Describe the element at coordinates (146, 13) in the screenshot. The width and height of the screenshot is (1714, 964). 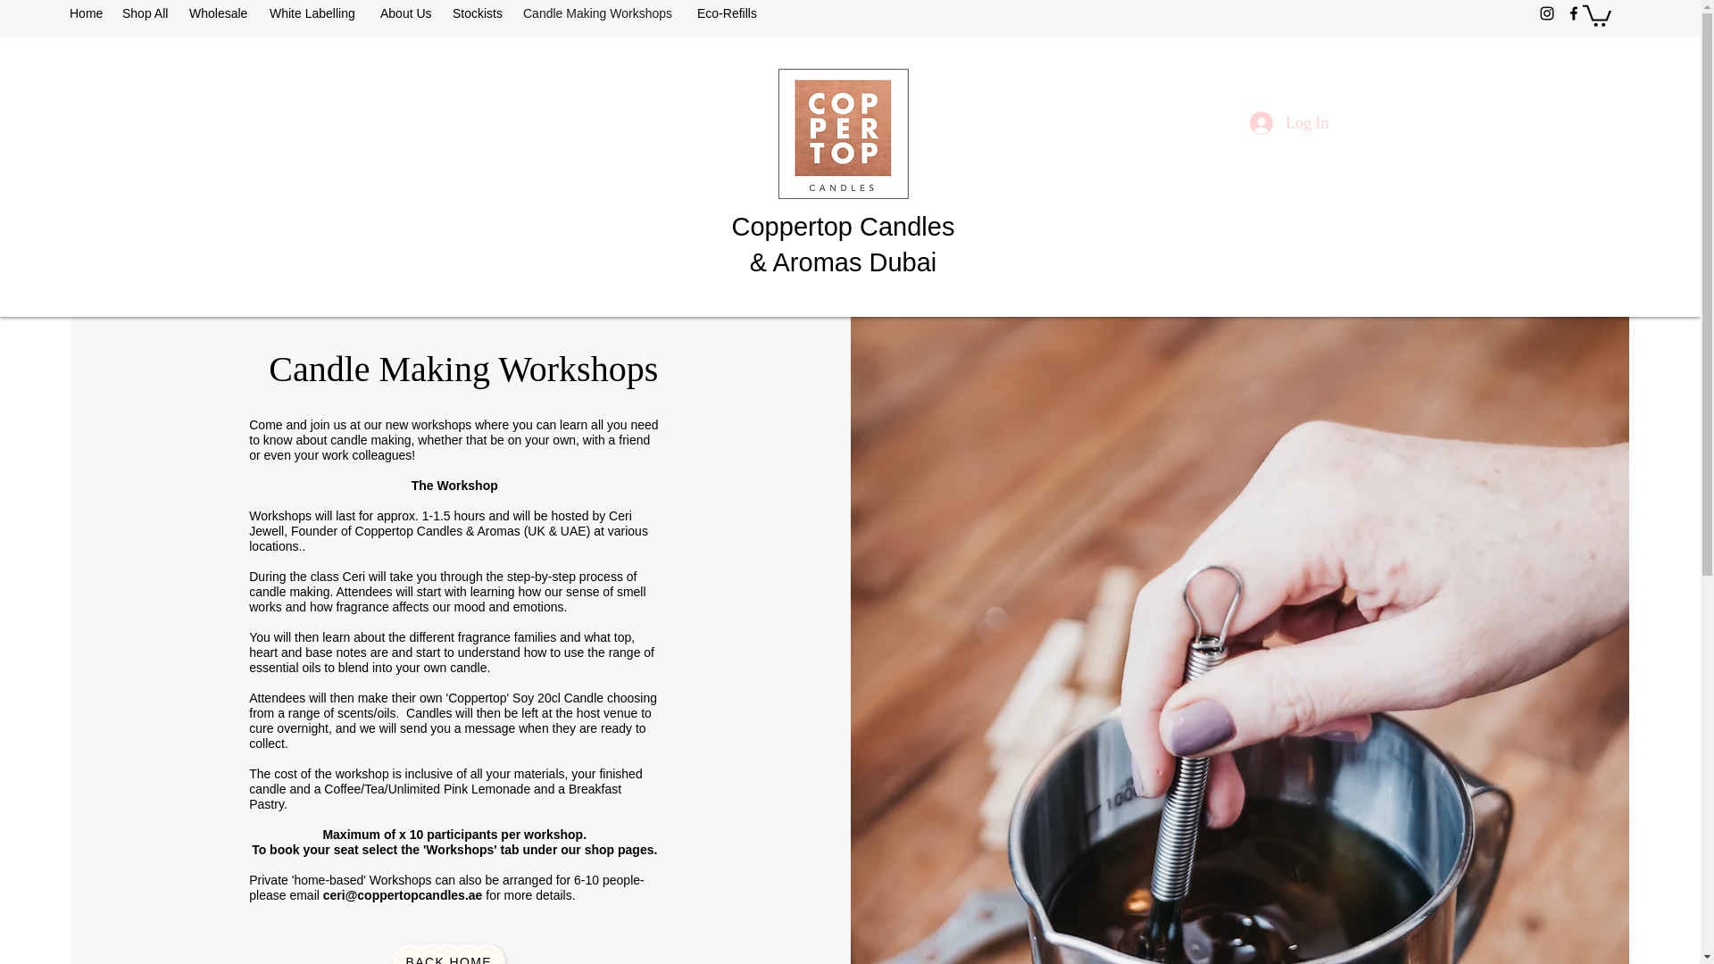
I see `Shop All` at that location.